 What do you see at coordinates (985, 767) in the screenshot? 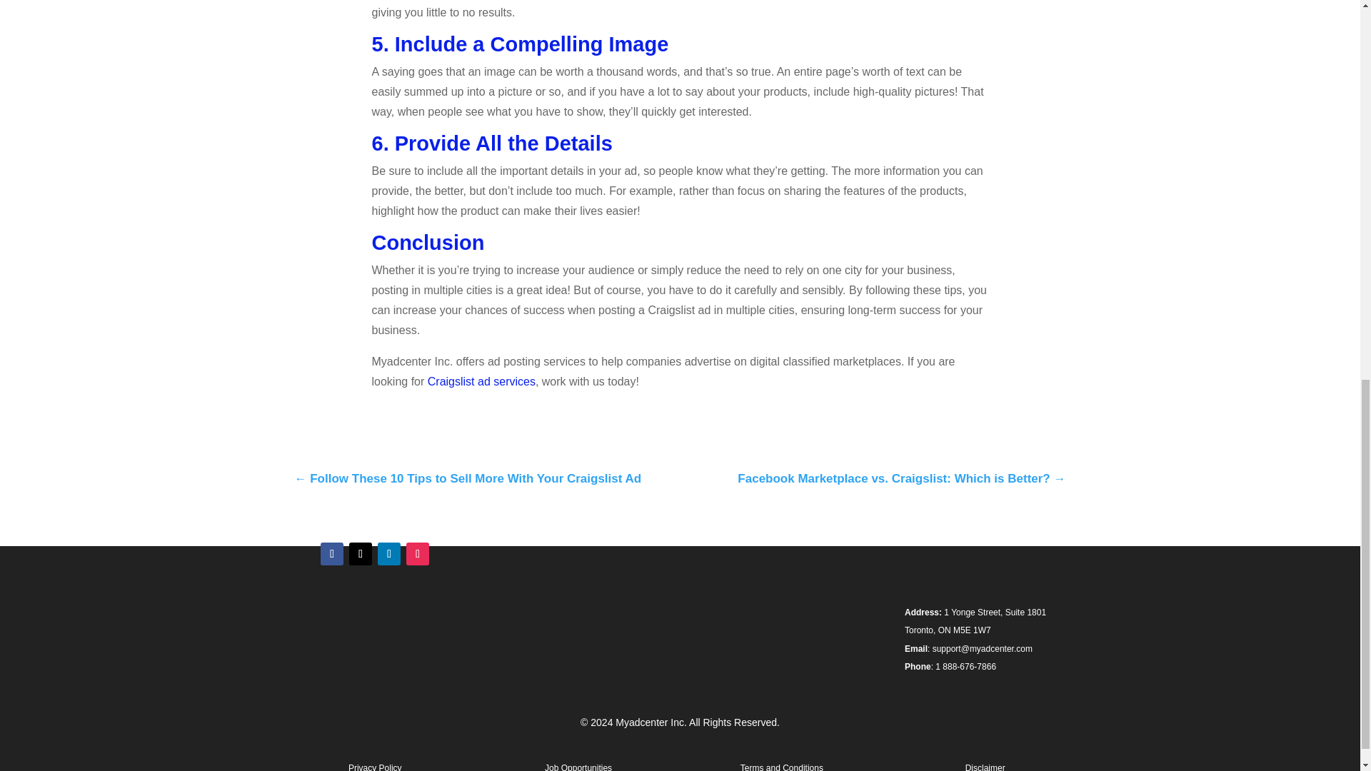
I see `Disclaimer` at bounding box center [985, 767].